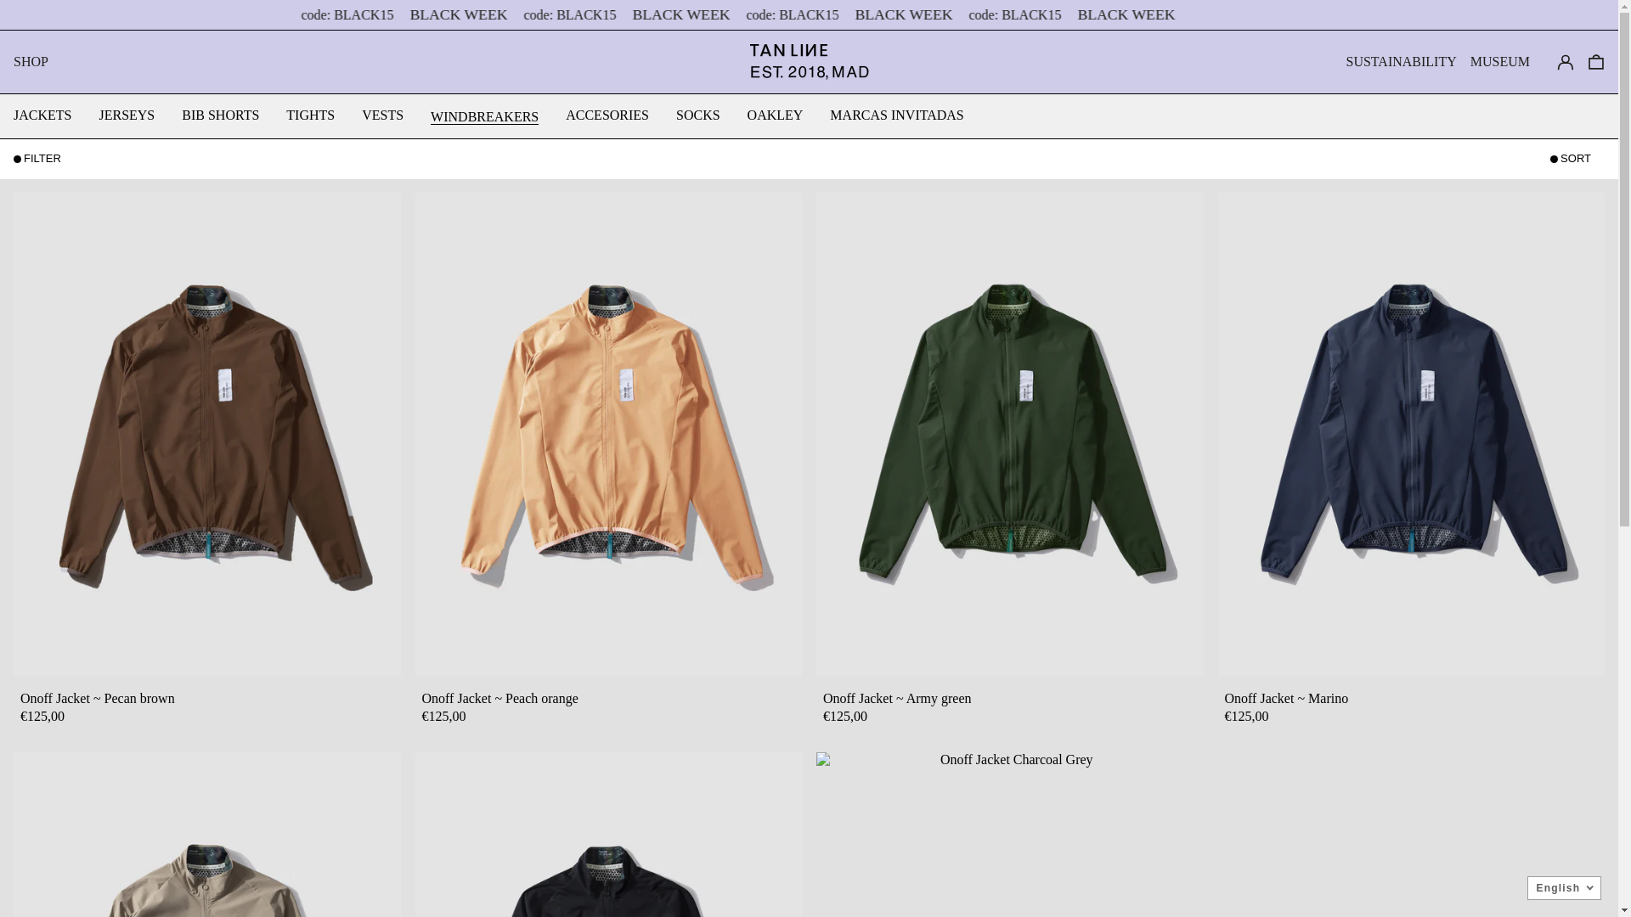 This screenshot has height=917, width=1631. What do you see at coordinates (44, 159) in the screenshot?
I see `FILTER` at bounding box center [44, 159].